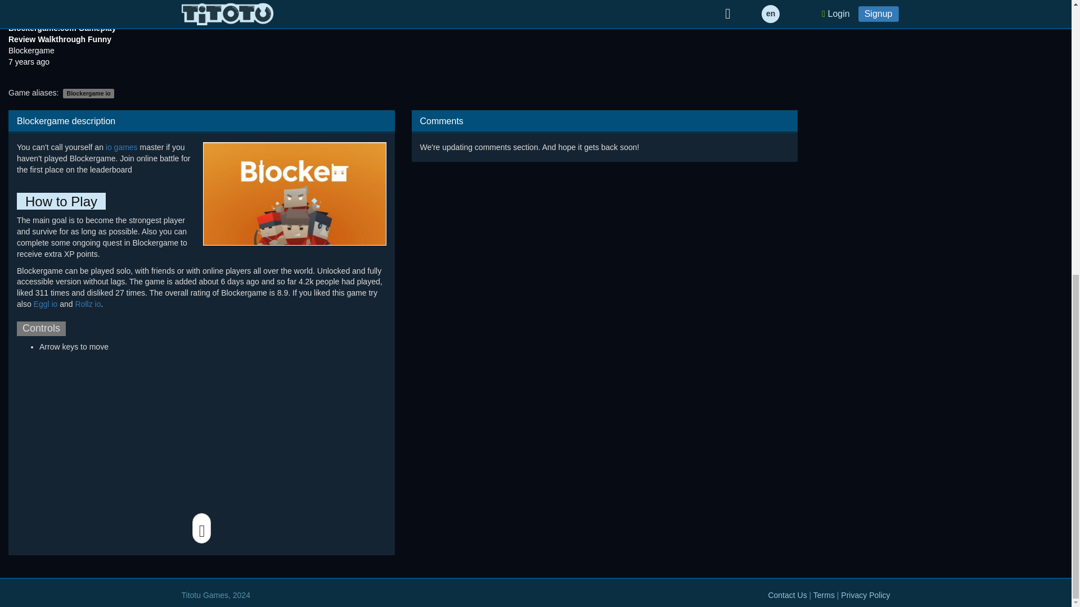 Image resolution: width=1080 pixels, height=607 pixels. Describe the element at coordinates (88, 303) in the screenshot. I see `Rollz io` at that location.